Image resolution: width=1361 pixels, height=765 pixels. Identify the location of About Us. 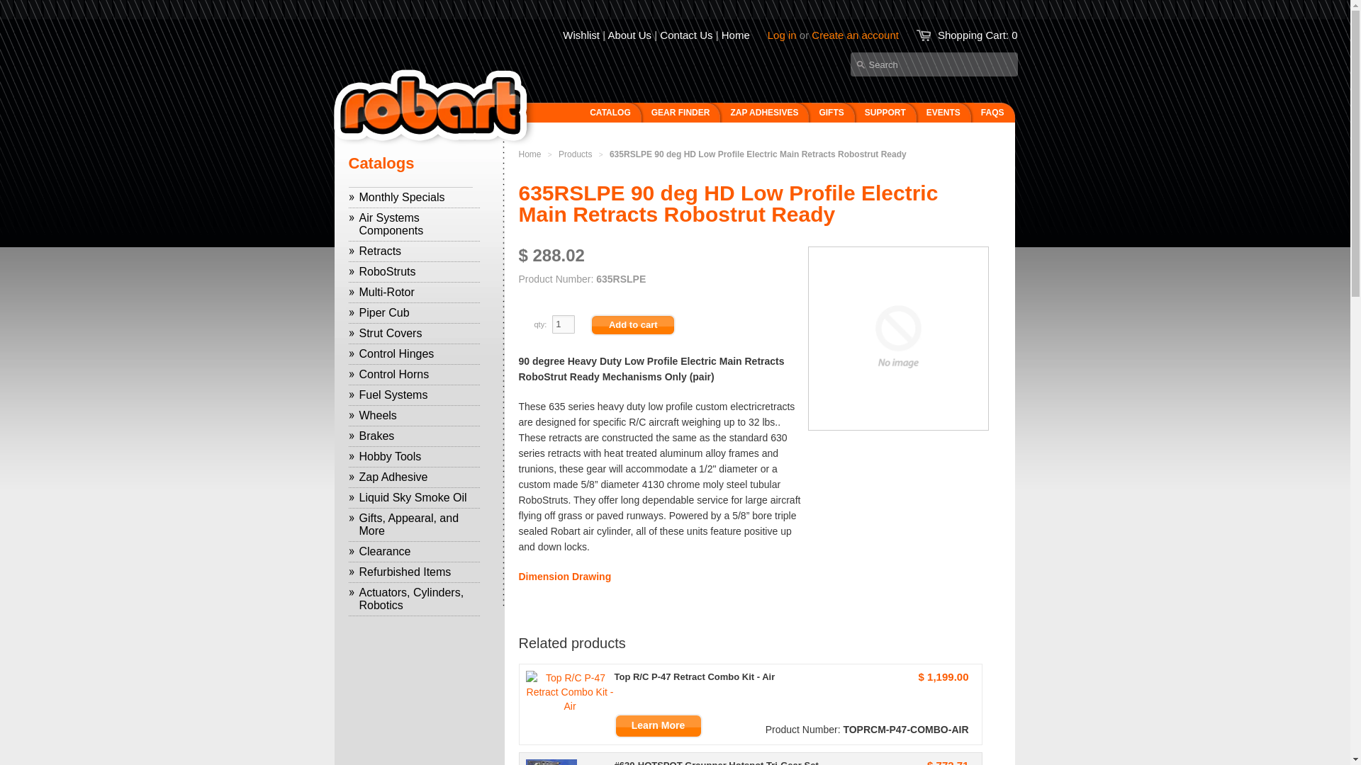
(629, 35).